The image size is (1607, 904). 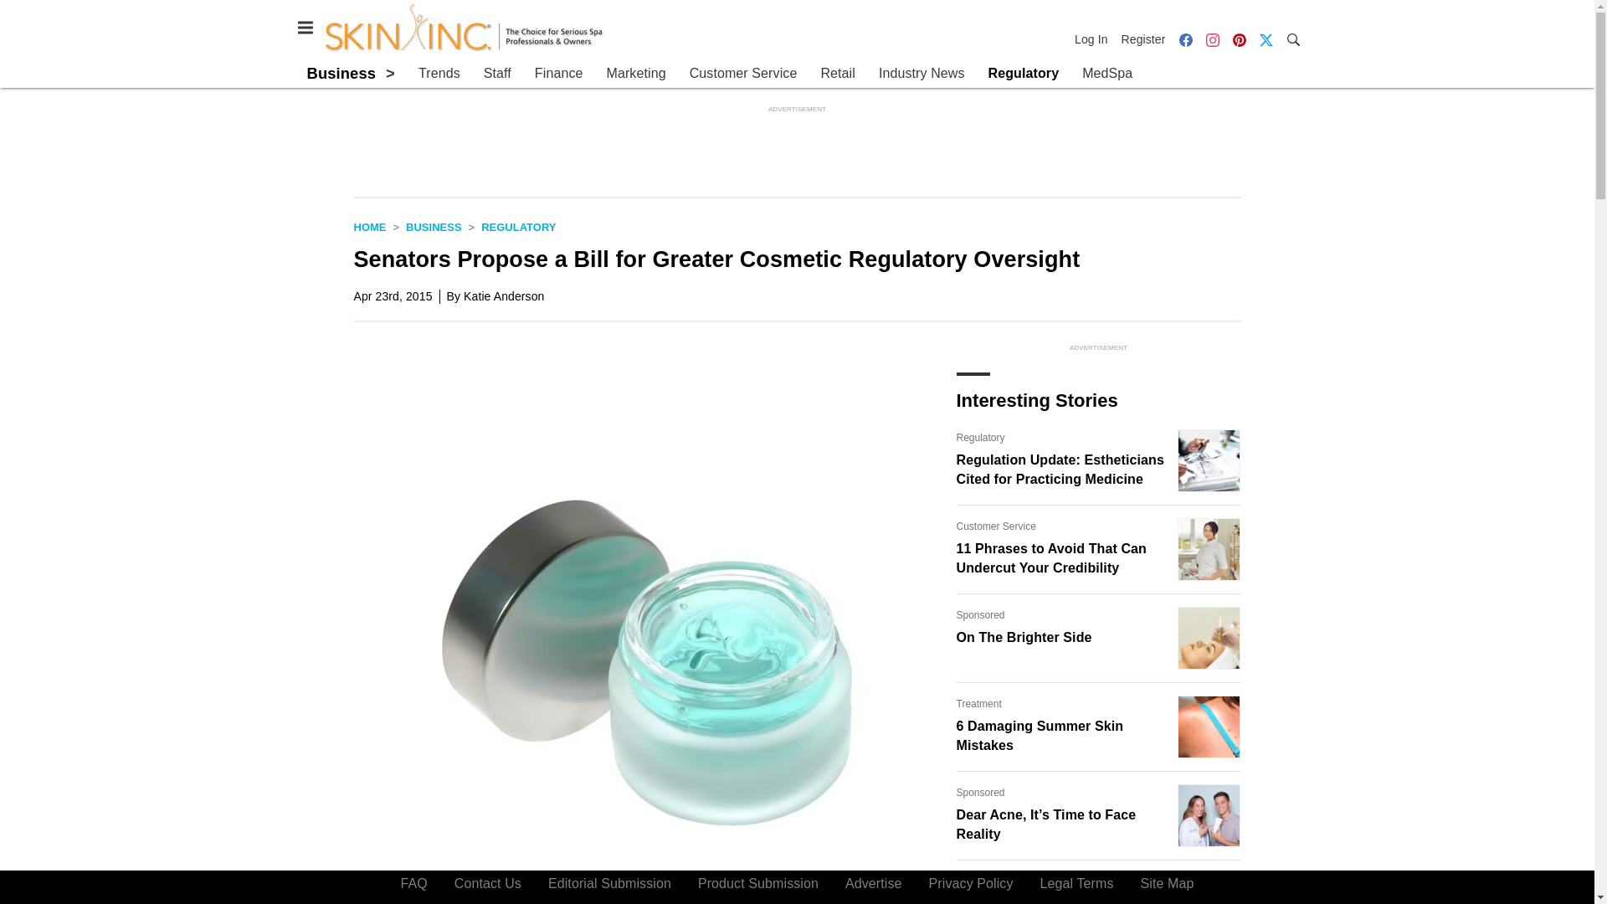 I want to click on Sponsored, so click(x=980, y=792).